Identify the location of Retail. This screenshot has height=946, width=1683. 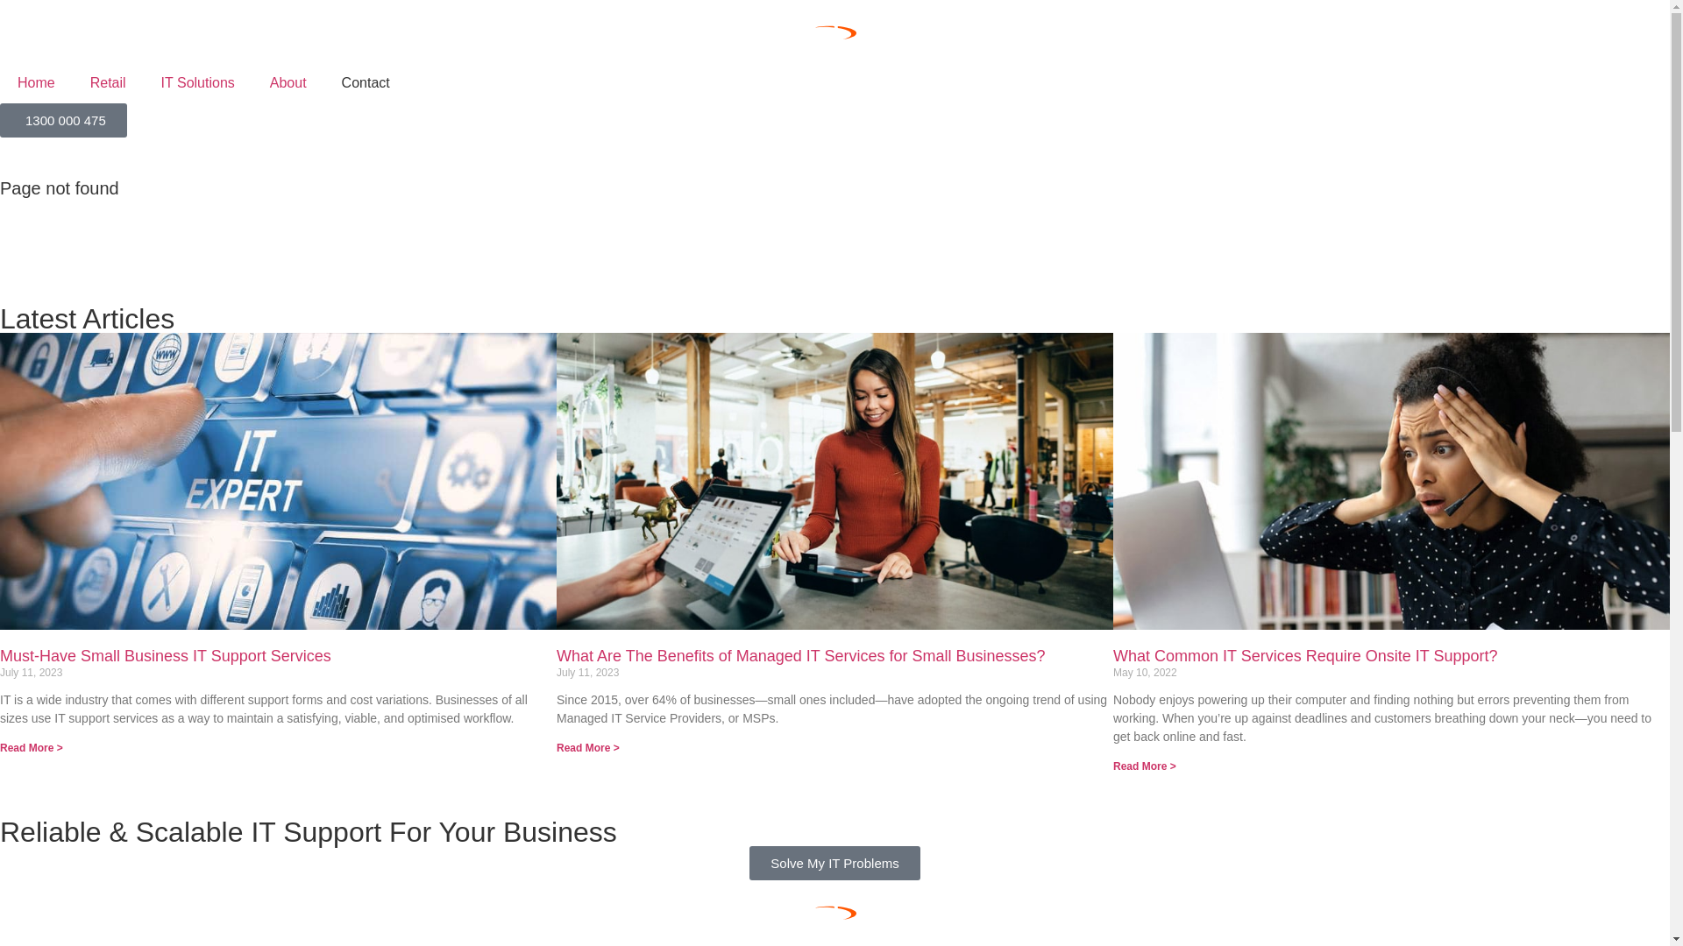
(109, 83).